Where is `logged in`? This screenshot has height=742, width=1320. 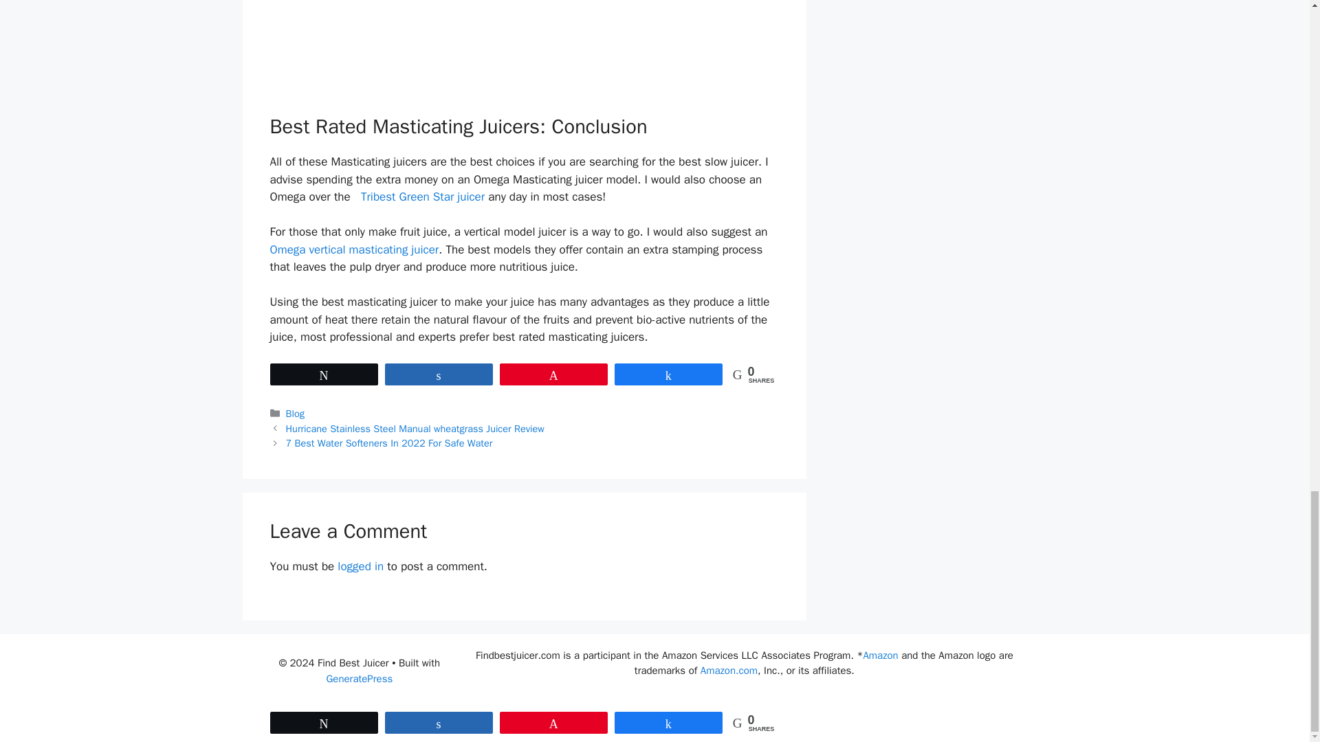 logged in is located at coordinates (360, 566).